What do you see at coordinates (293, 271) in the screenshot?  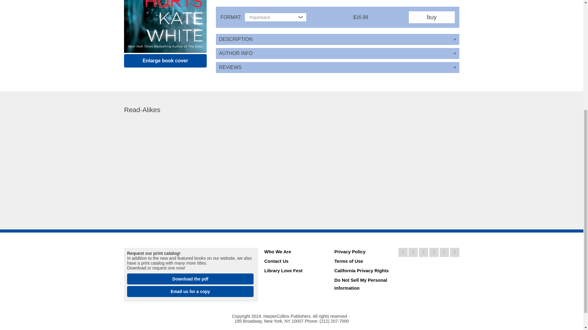 I see `Library Love Fest` at bounding box center [293, 271].